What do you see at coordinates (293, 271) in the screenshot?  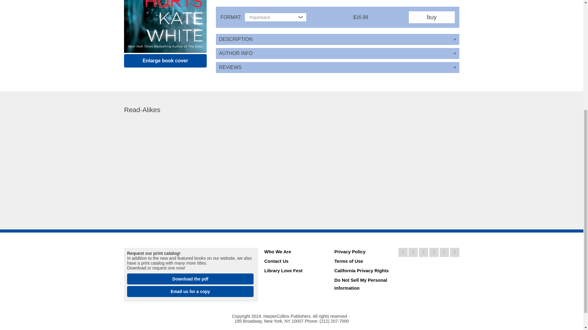 I see `Library Love Fest` at bounding box center [293, 271].